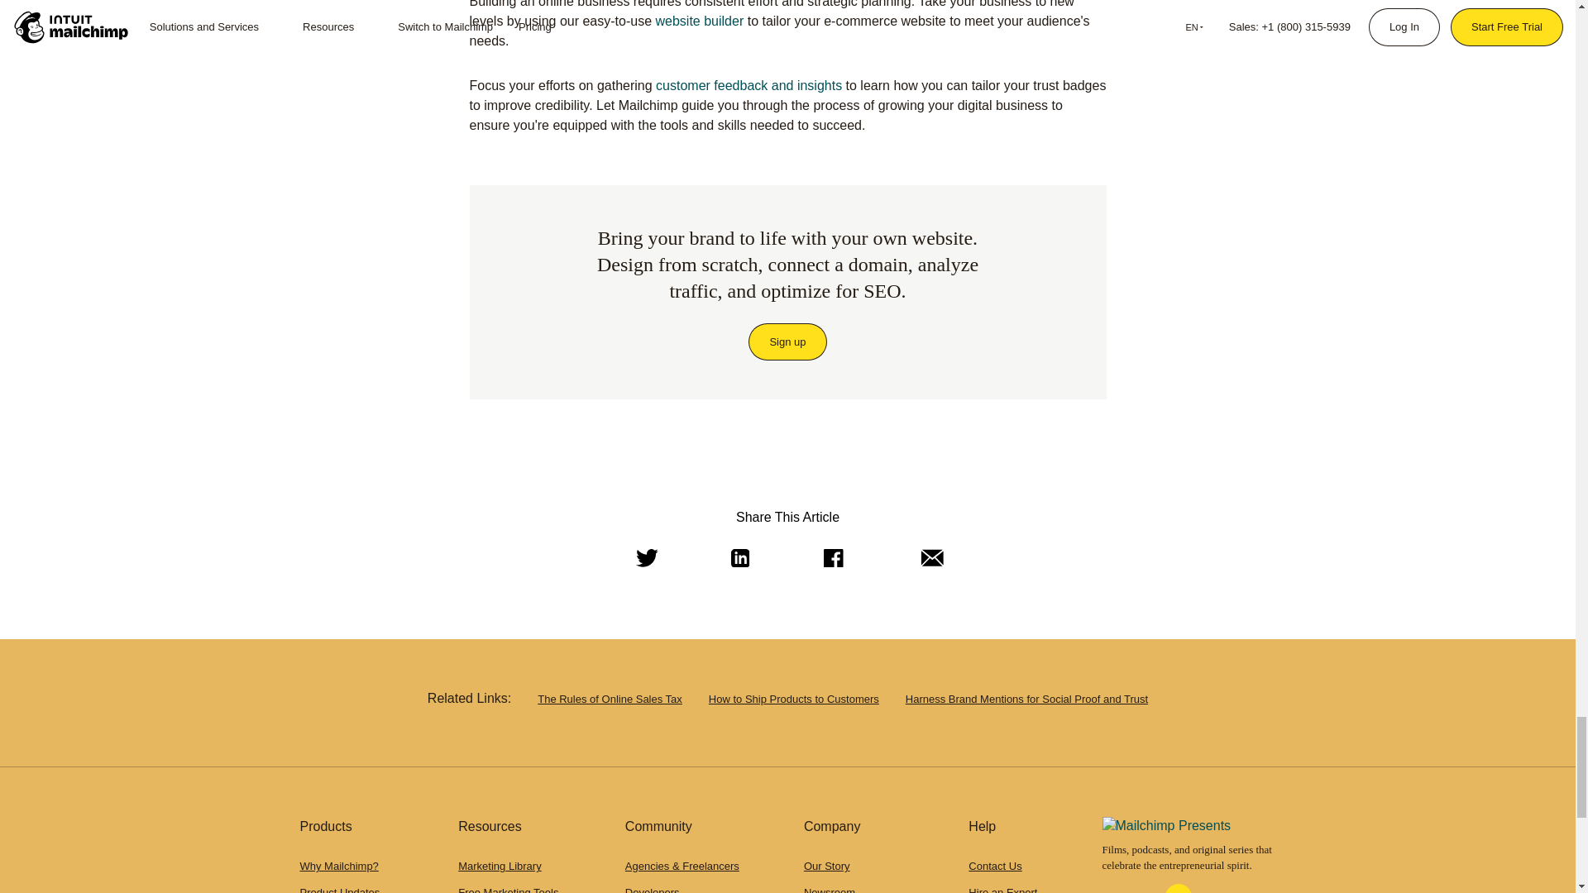 This screenshot has width=1588, height=893. Describe the element at coordinates (831, 559) in the screenshot. I see `Share this article on Facebook` at that location.